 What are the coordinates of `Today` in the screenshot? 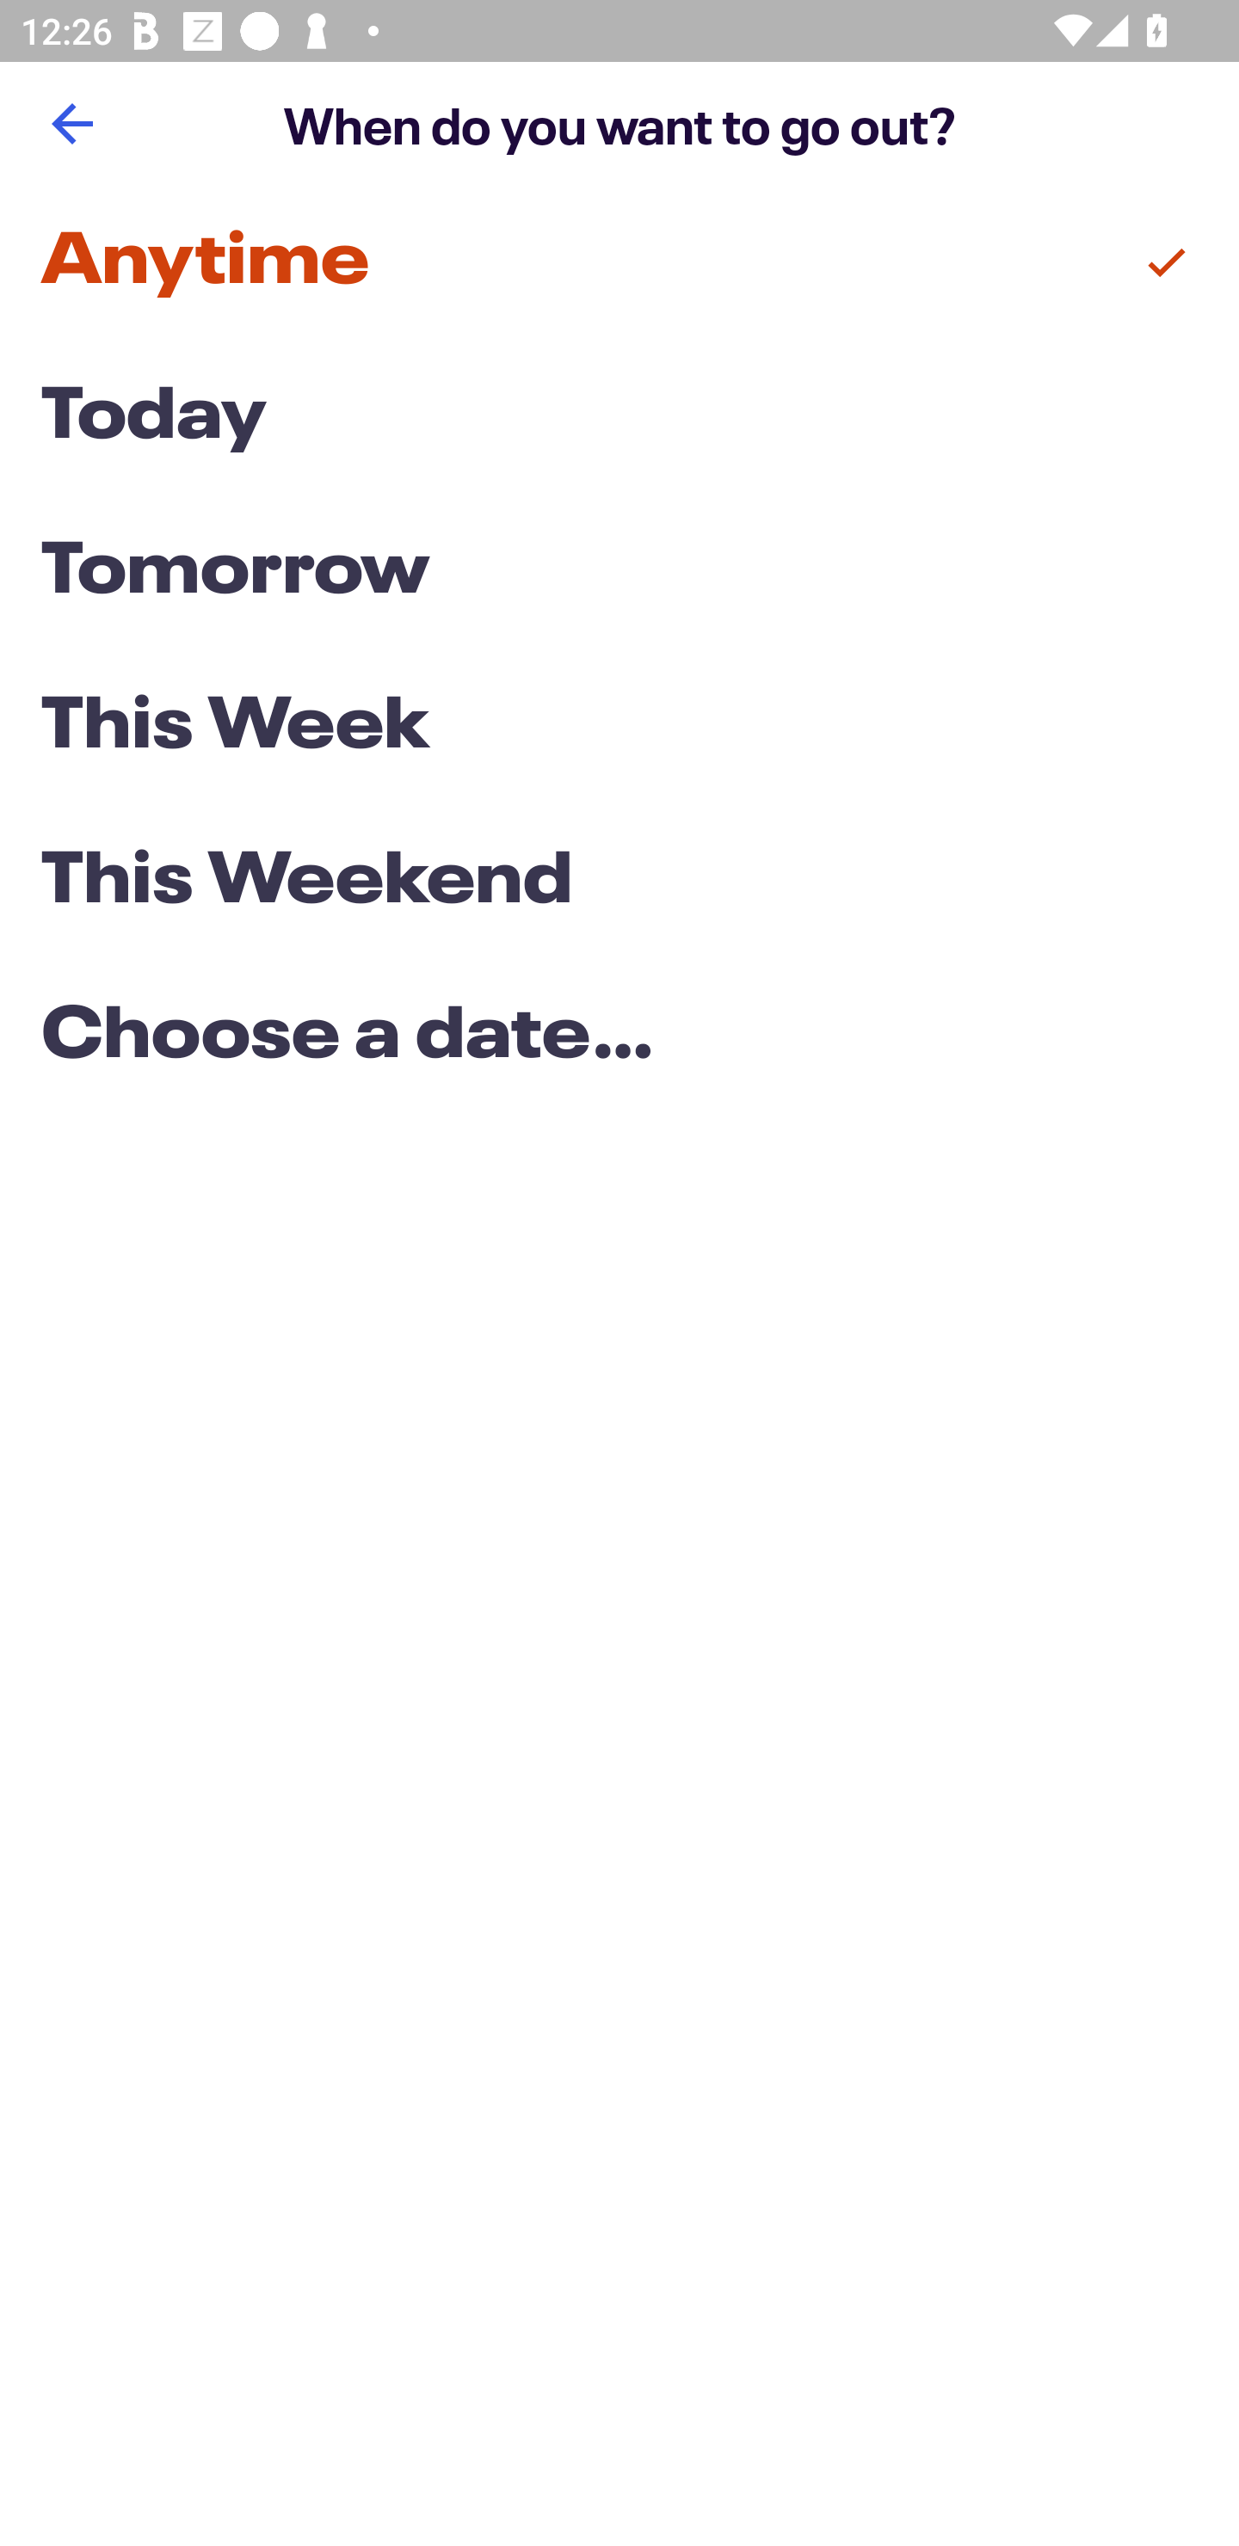 It's located at (619, 418).